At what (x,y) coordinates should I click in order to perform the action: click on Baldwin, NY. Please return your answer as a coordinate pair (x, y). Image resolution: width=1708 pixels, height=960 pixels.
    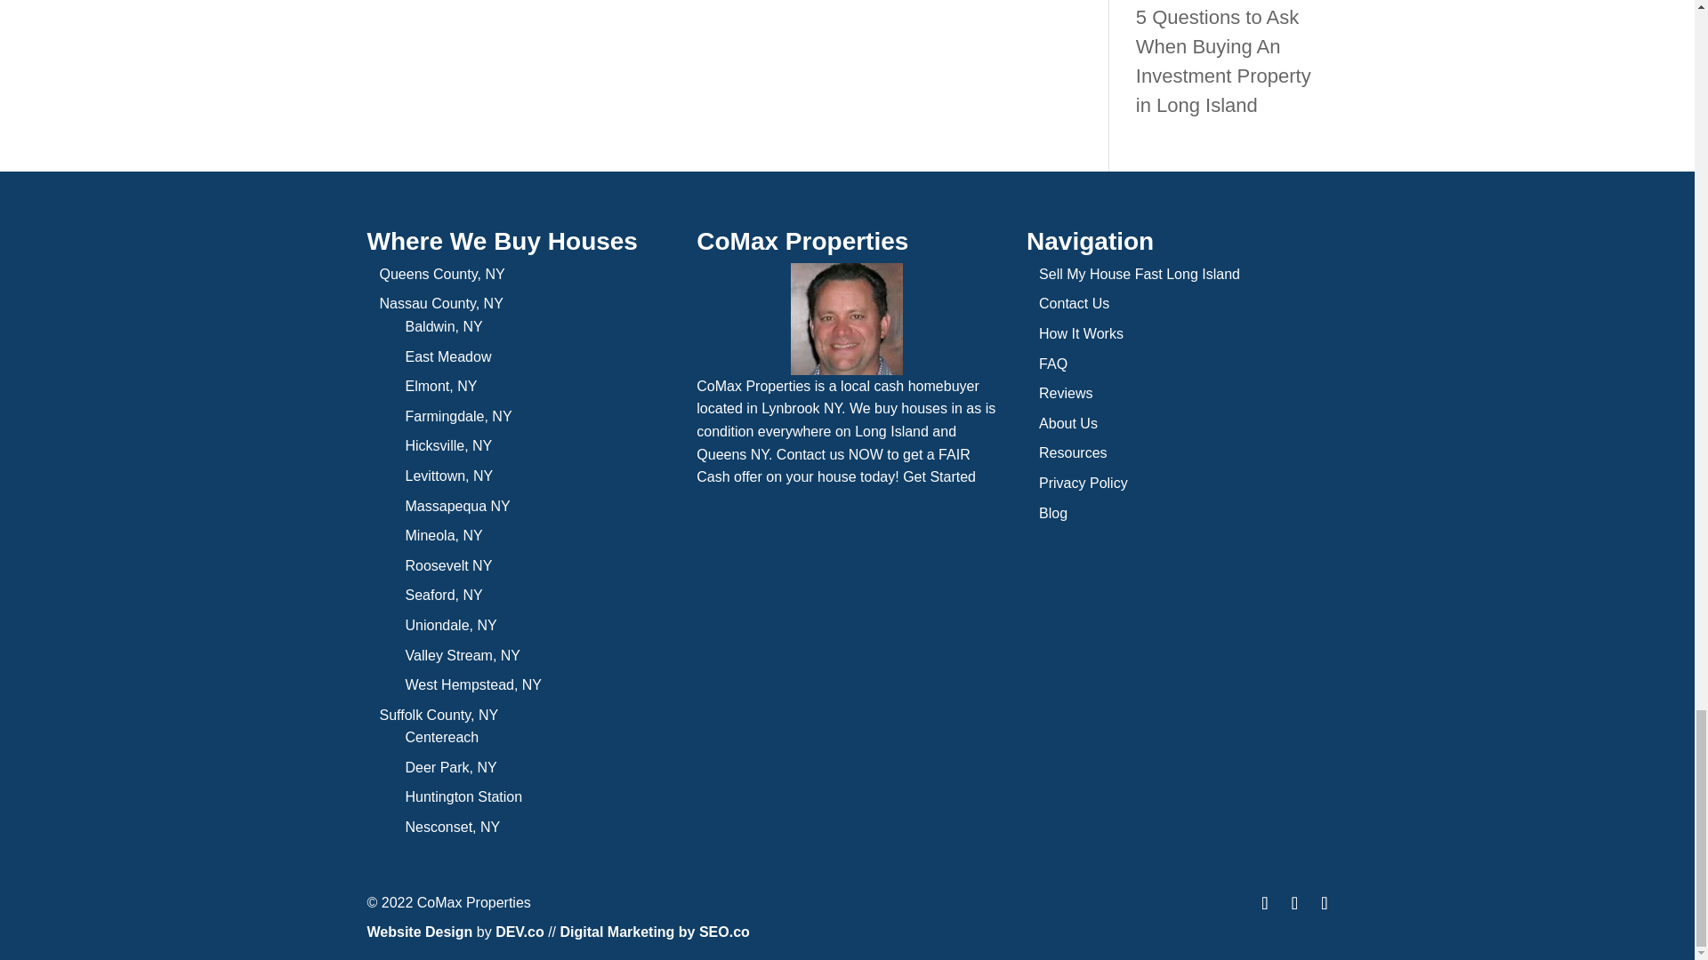
    Looking at the image, I should click on (445, 325).